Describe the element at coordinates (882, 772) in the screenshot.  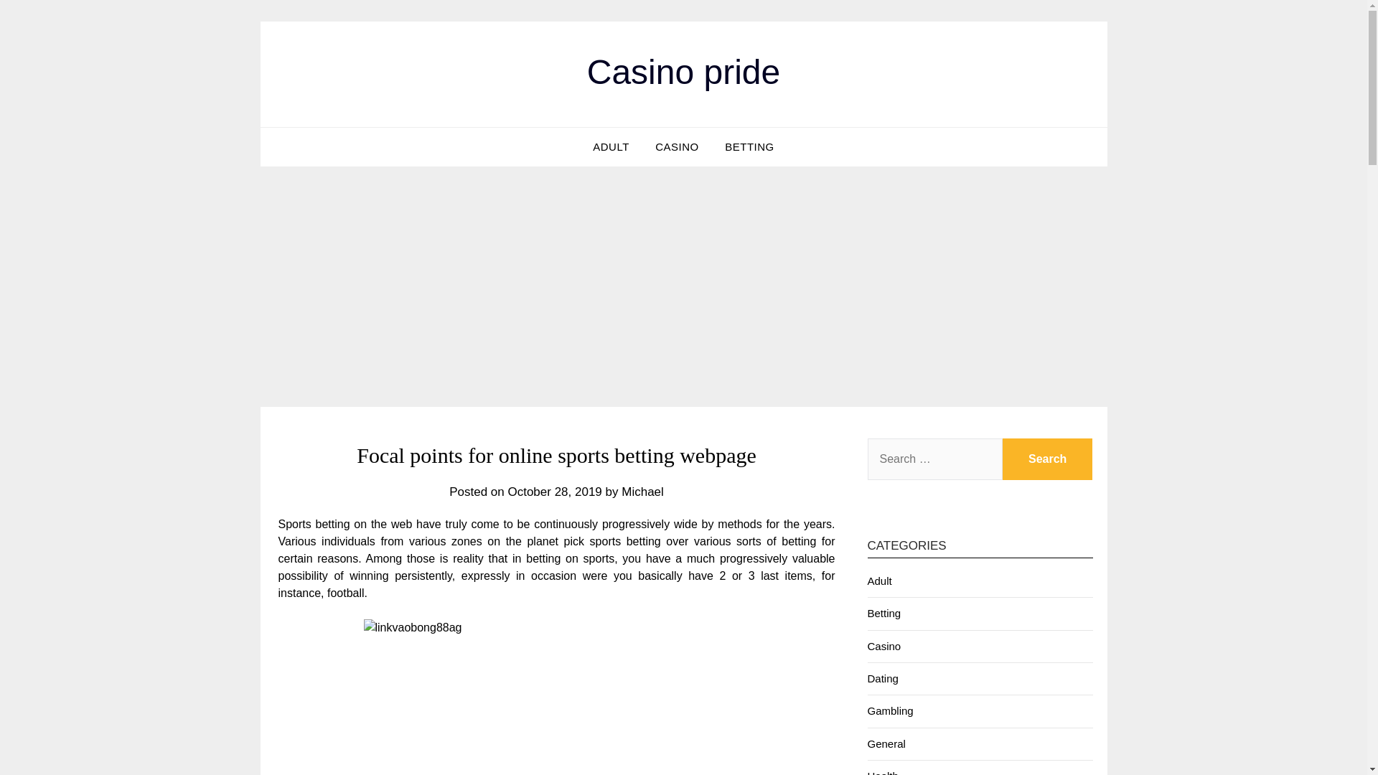
I see `Health` at that location.